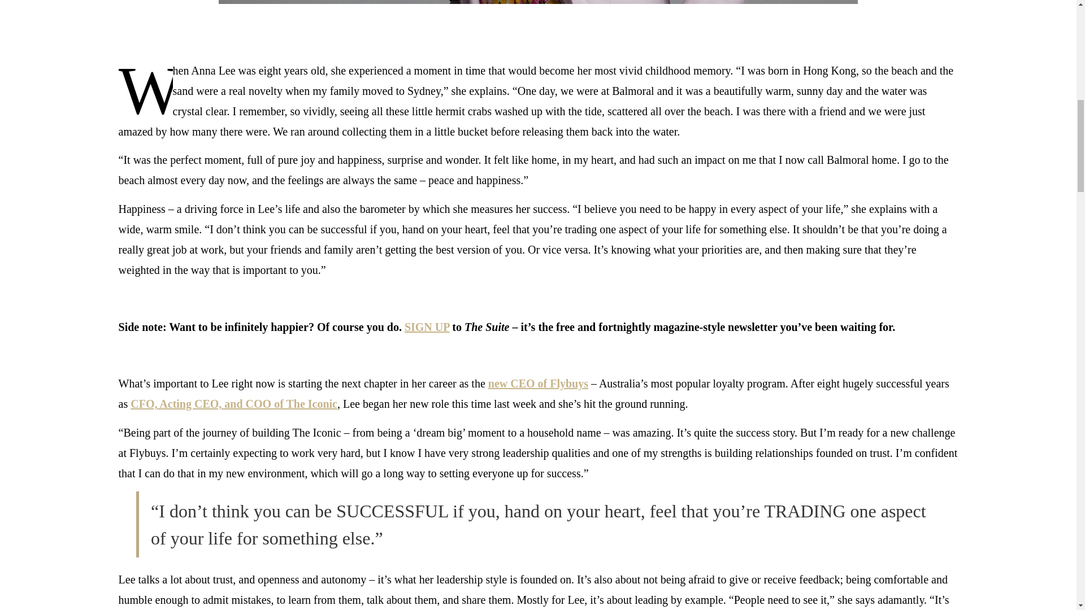 The image size is (1085, 610). Describe the element at coordinates (538, 384) in the screenshot. I see `new CEO of Flybuys` at that location.